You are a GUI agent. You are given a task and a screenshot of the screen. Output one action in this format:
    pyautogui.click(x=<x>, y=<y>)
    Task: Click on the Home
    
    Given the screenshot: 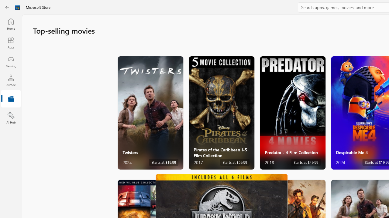 What is the action you would take?
    pyautogui.click(x=11, y=24)
    